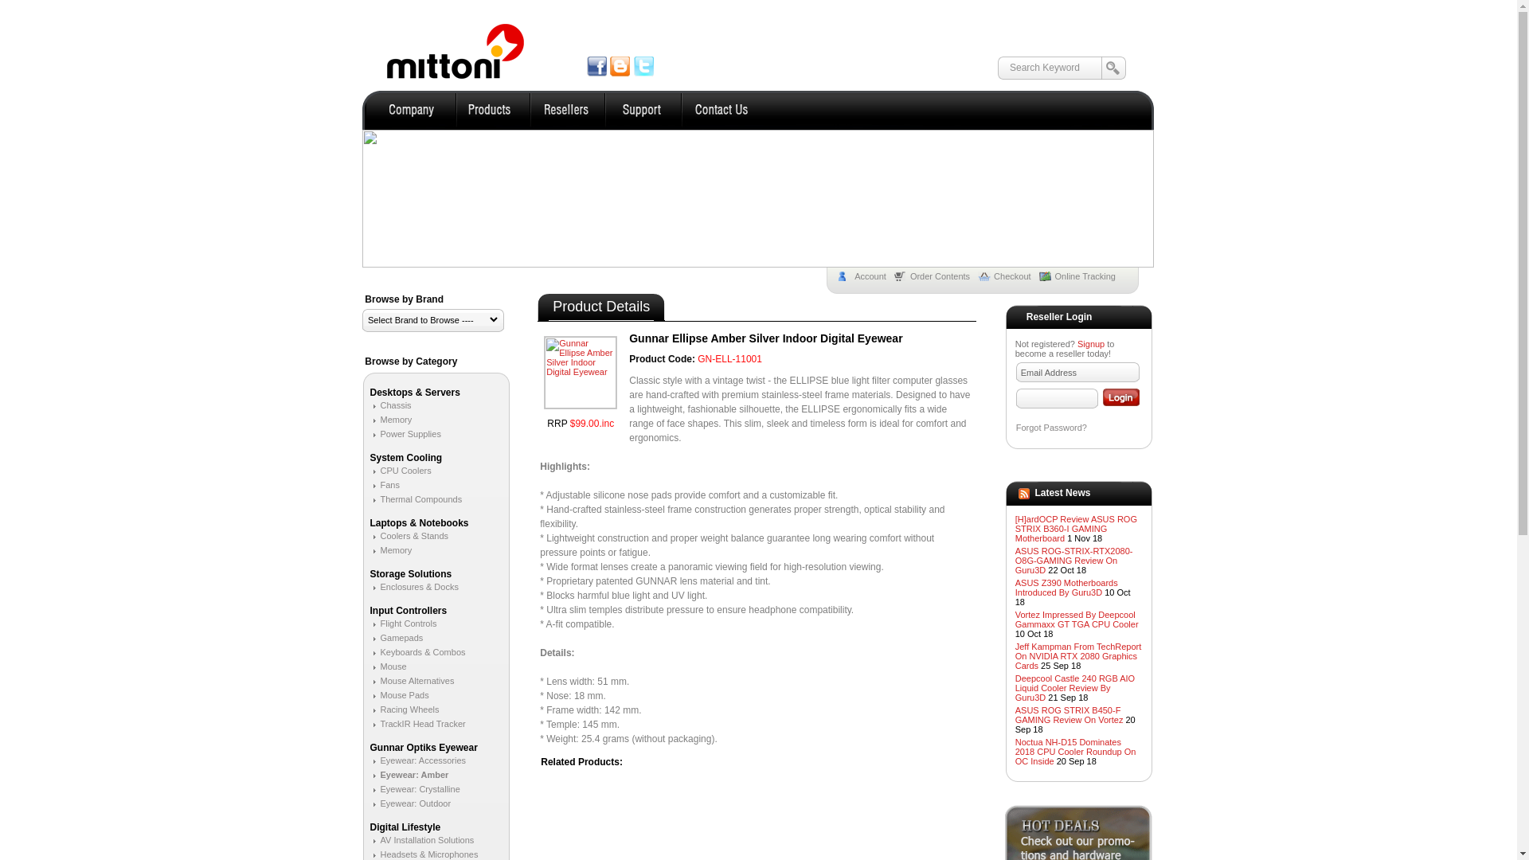  I want to click on Mouse Alternatives, so click(412, 681).